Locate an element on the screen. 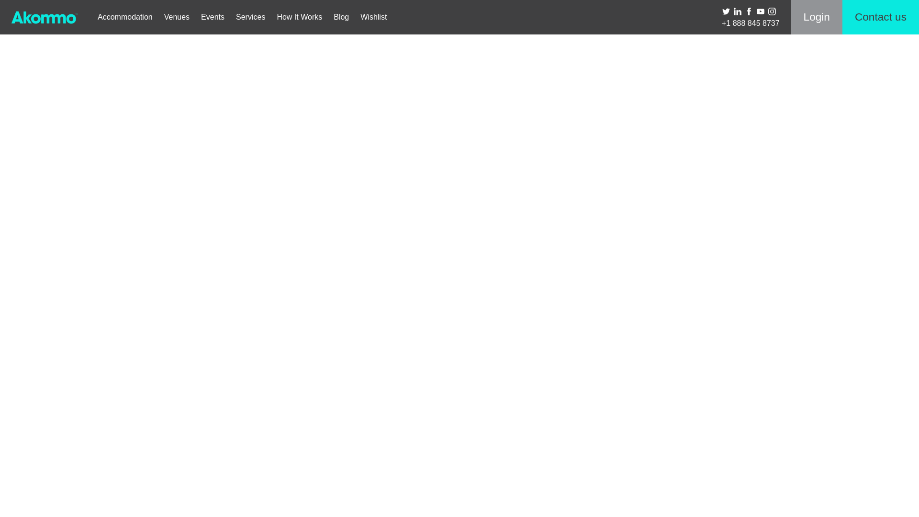  Services is located at coordinates (251, 17).